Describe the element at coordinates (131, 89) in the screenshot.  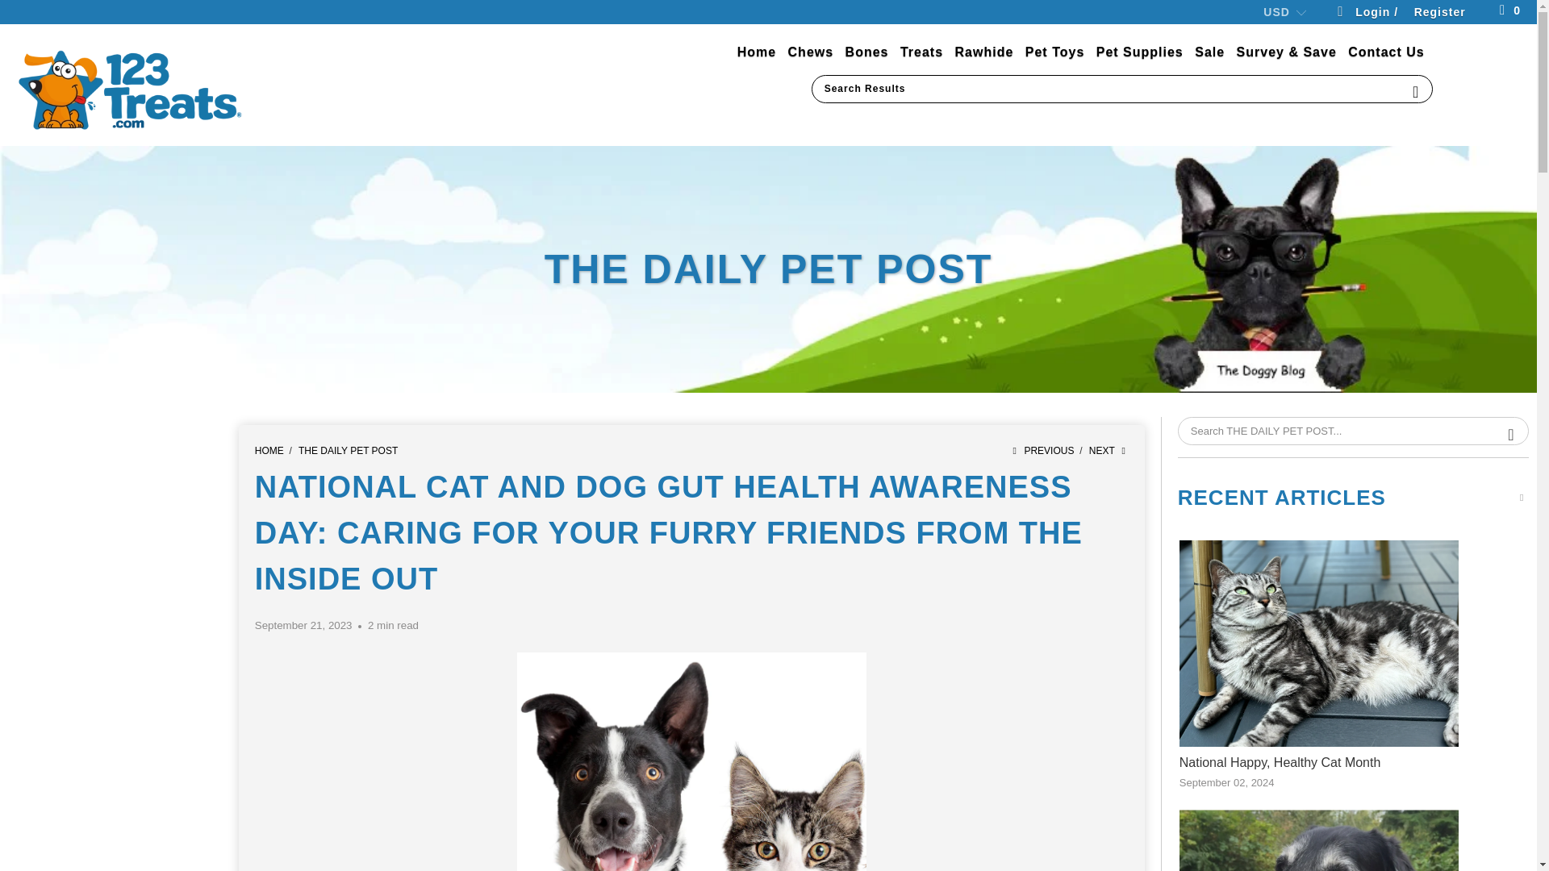
I see `123treats` at that location.